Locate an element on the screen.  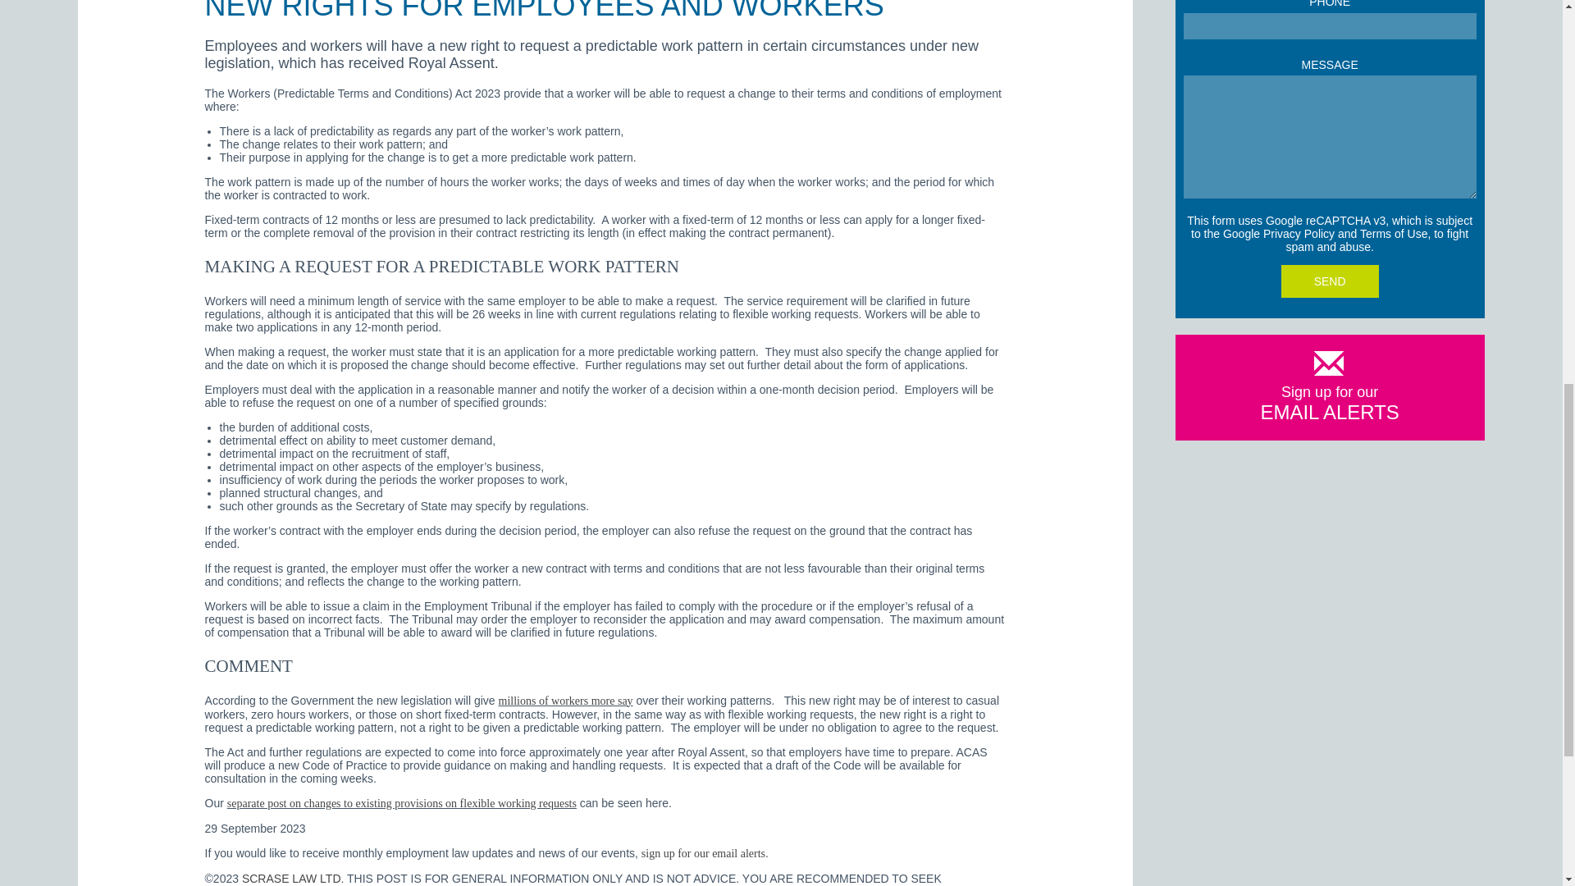
SCRASE LAW LTD is located at coordinates (292, 878).